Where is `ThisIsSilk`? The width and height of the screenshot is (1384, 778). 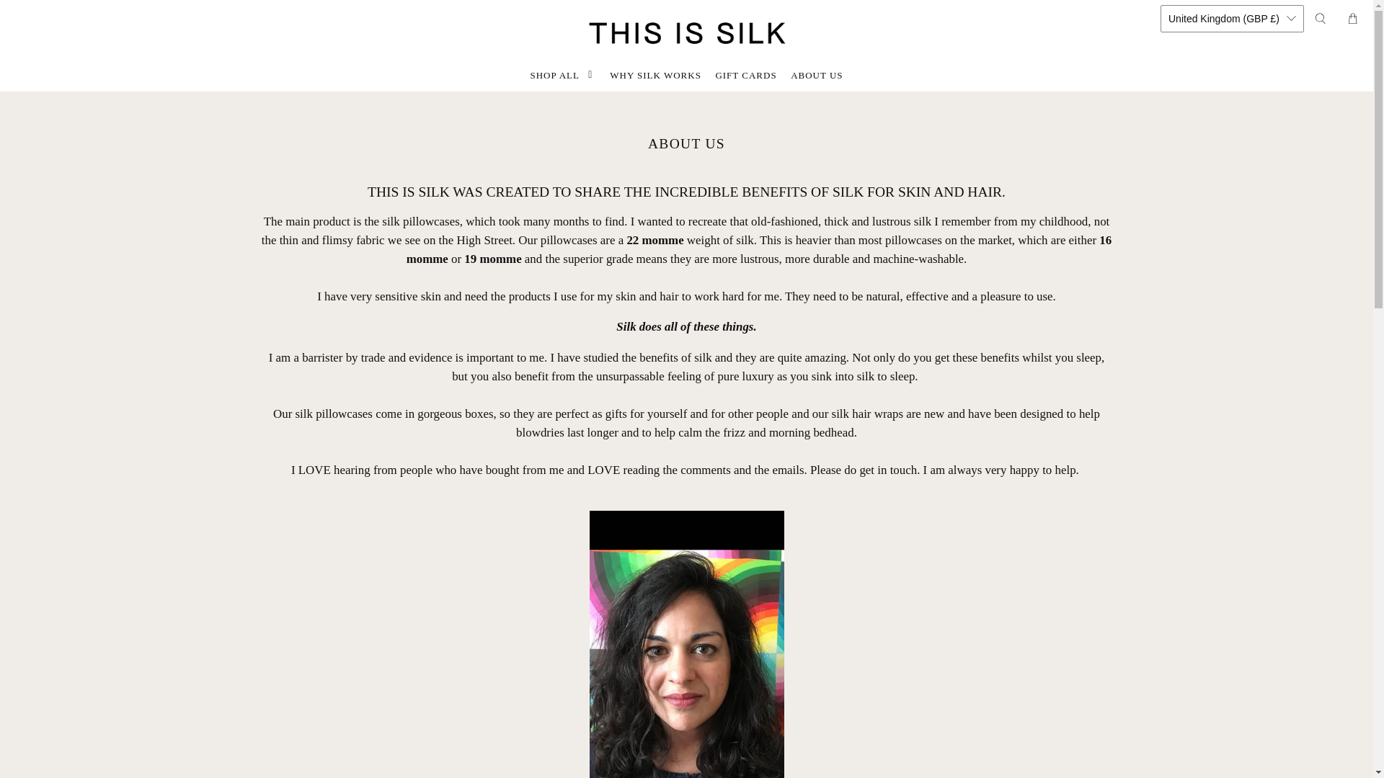
ThisIsSilk is located at coordinates (686, 32).